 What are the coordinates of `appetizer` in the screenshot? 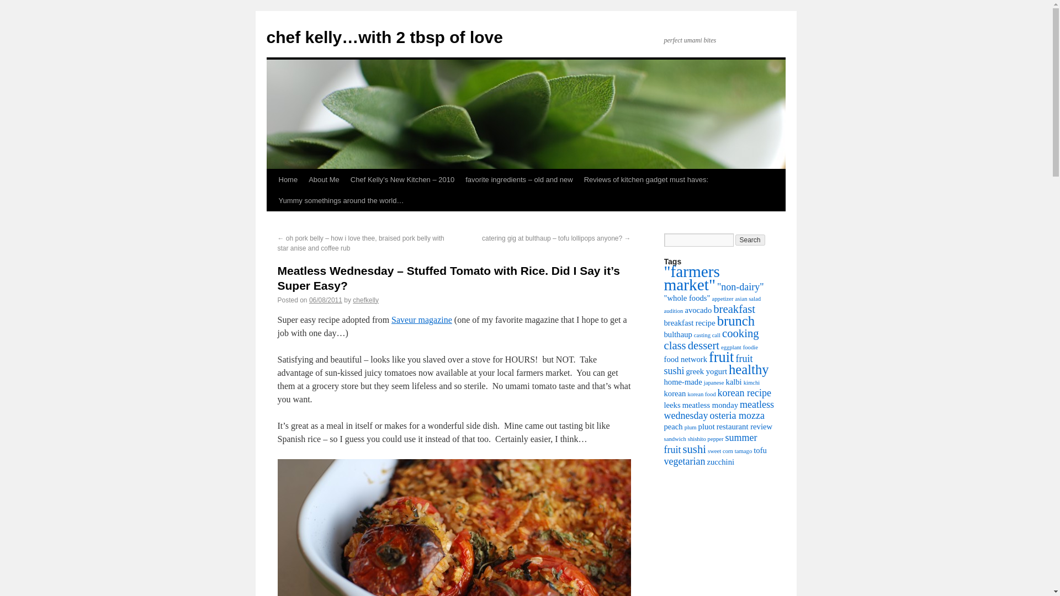 It's located at (723, 298).